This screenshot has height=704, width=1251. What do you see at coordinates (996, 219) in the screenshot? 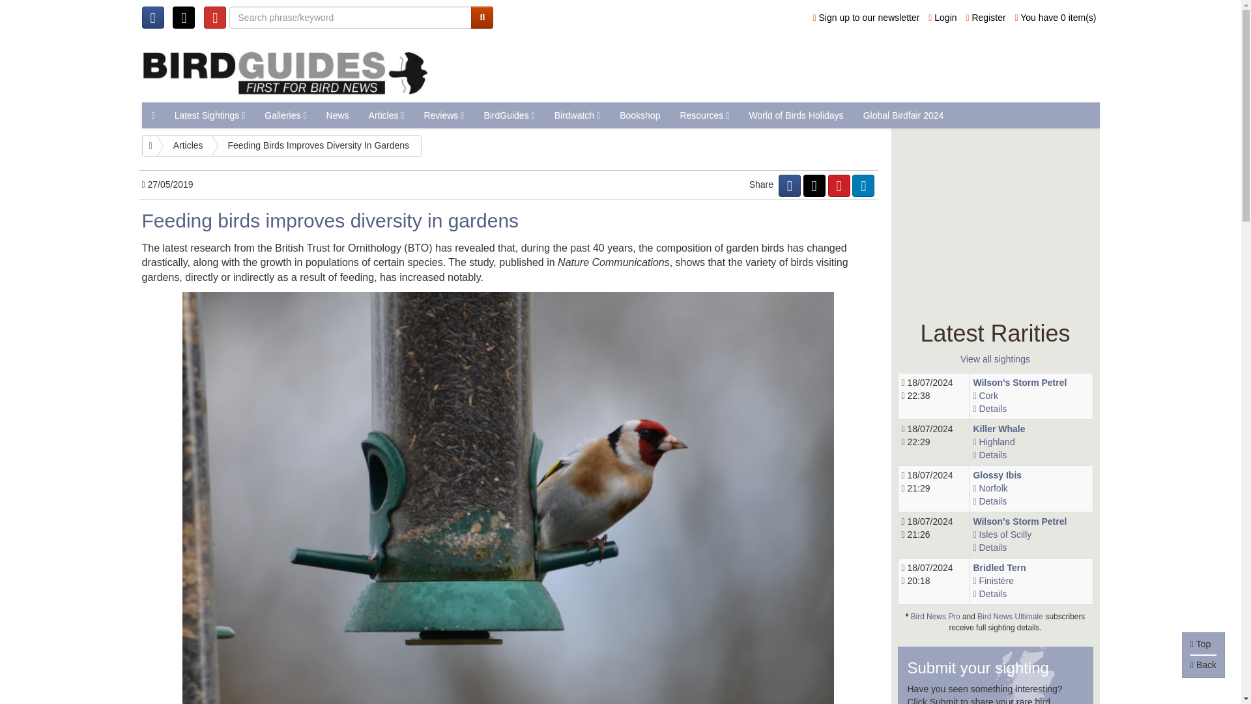
I see `3rd party ad content` at bounding box center [996, 219].